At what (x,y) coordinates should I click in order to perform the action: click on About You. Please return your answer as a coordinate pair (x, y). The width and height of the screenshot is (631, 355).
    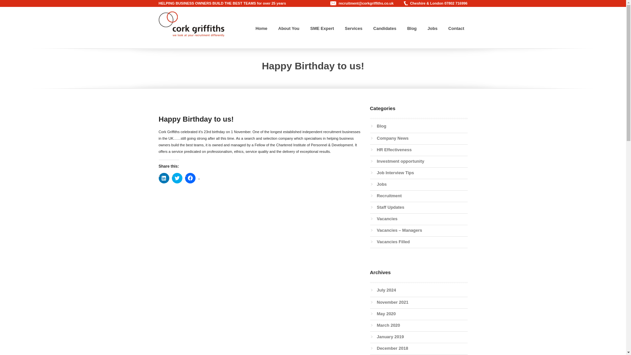
    Looking at the image, I should click on (289, 28).